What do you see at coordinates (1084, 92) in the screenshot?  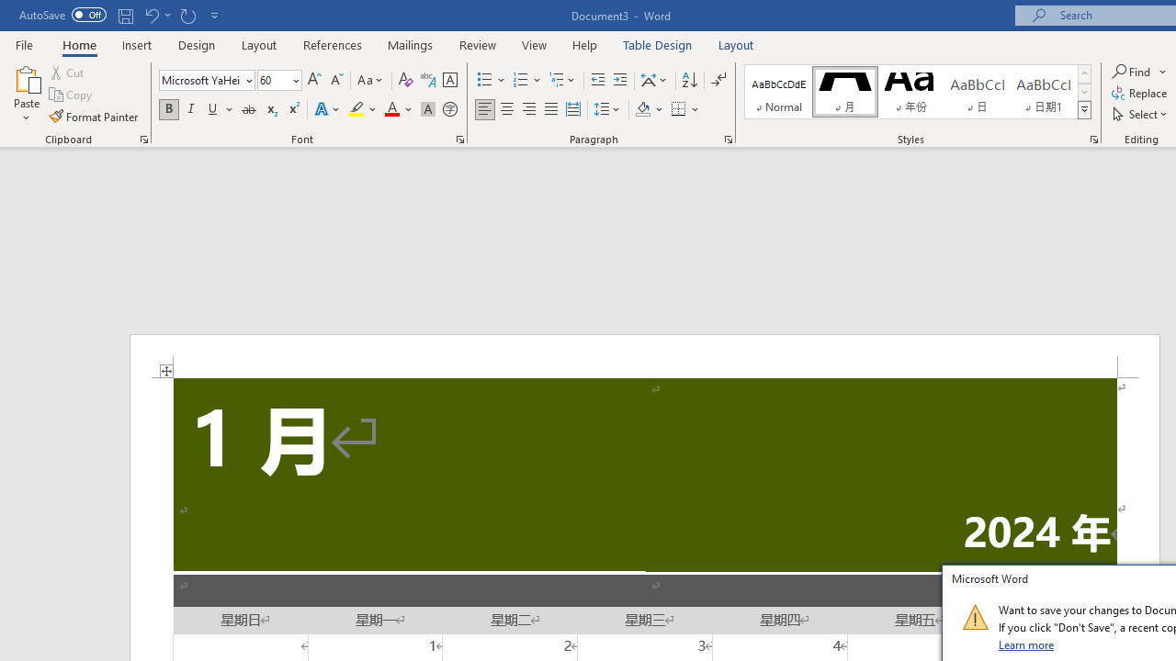 I see `Row Down` at bounding box center [1084, 92].